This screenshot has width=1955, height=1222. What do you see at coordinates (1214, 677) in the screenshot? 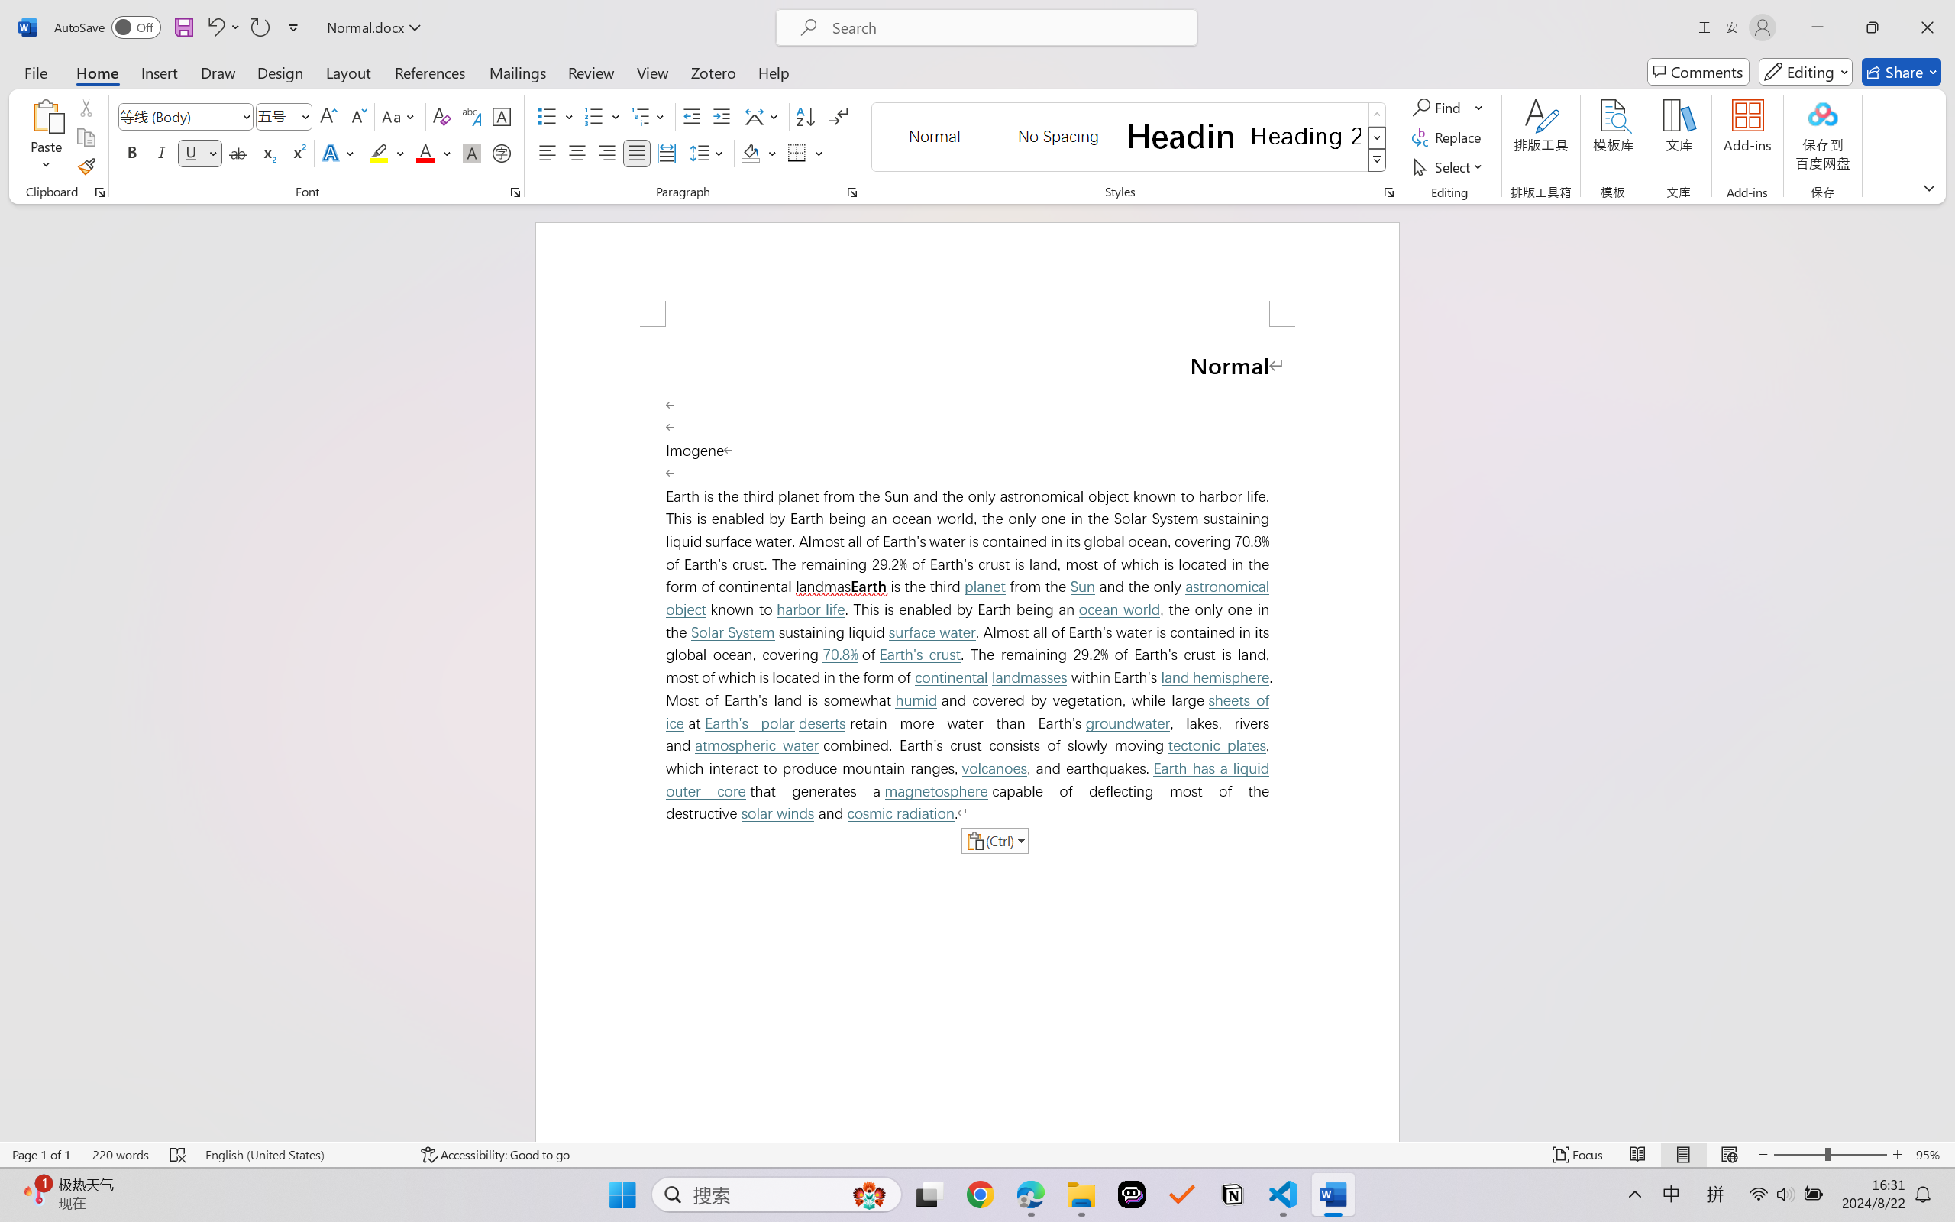
I see `land hemisphere` at bounding box center [1214, 677].